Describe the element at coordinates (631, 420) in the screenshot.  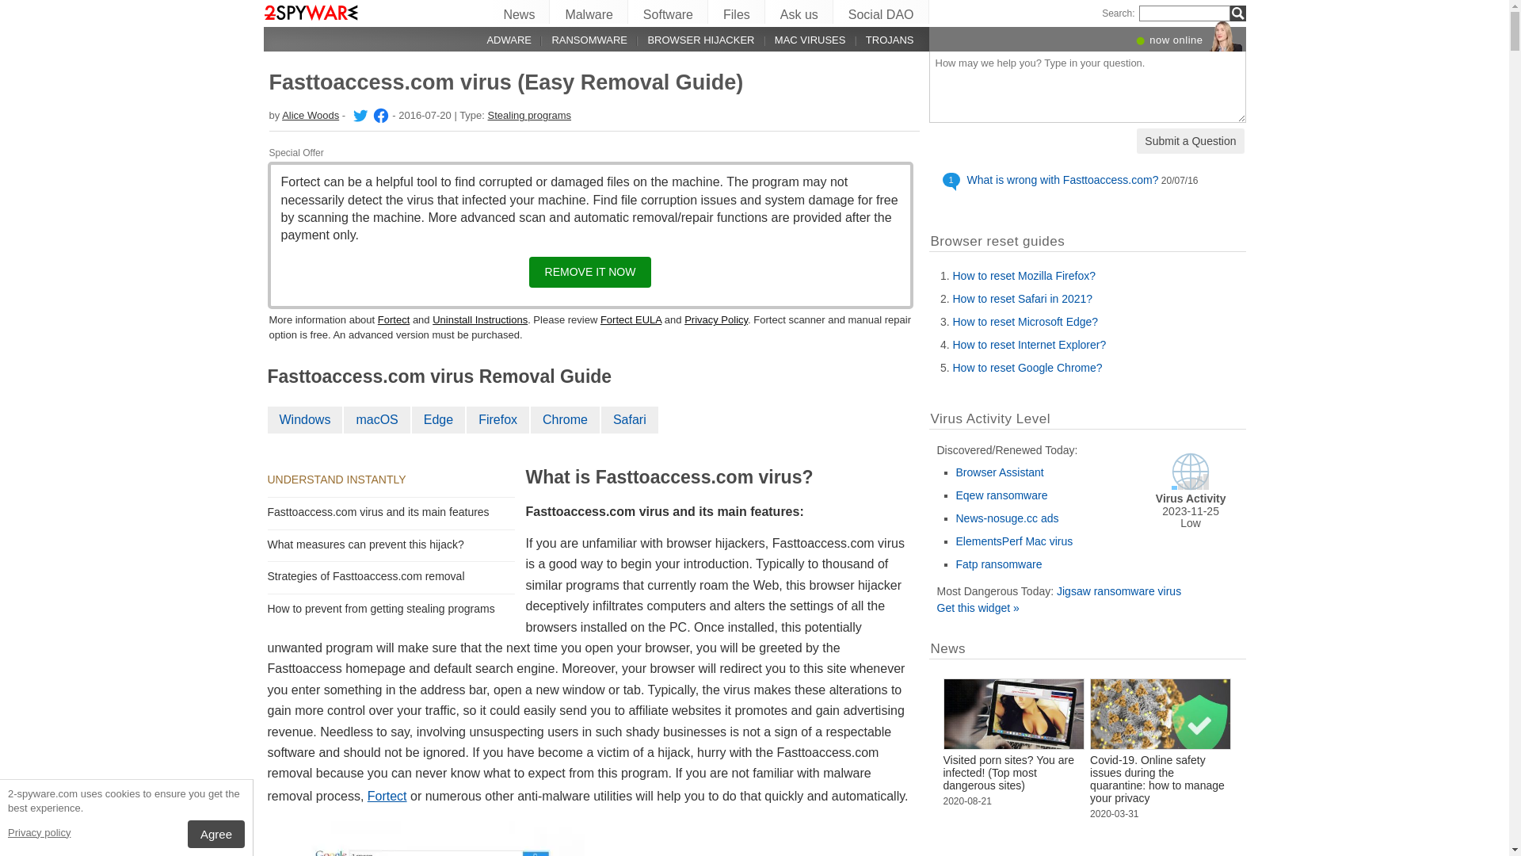
I see `Safari` at that location.